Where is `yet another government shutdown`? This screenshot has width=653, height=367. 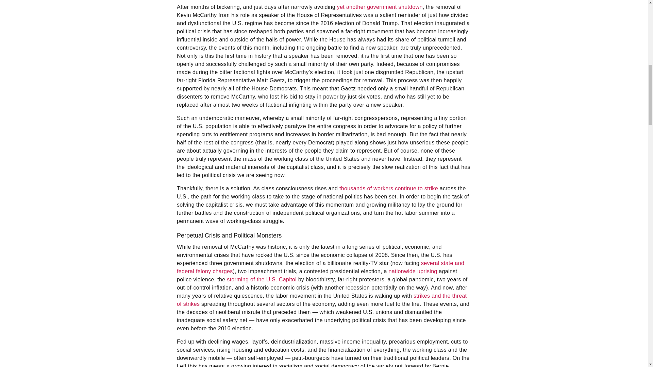
yet another government shutdown is located at coordinates (380, 7).